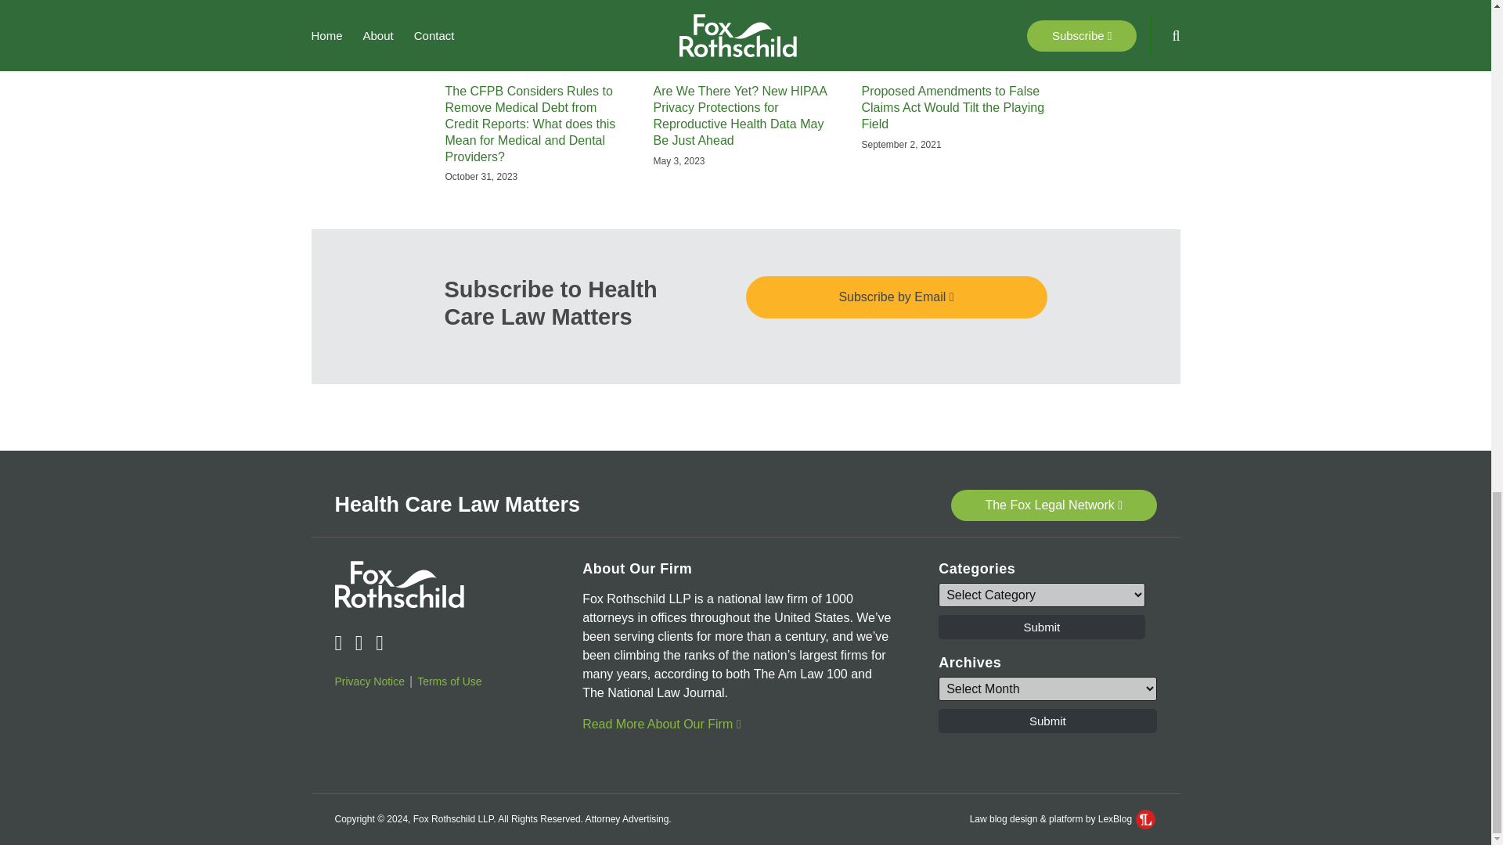  I want to click on The Fox Legal Network, so click(1054, 505).